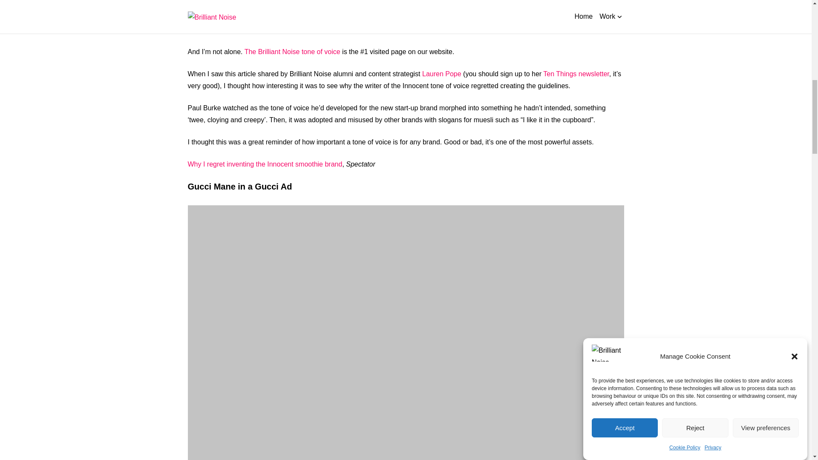  I want to click on Monzo, so click(243, 17).